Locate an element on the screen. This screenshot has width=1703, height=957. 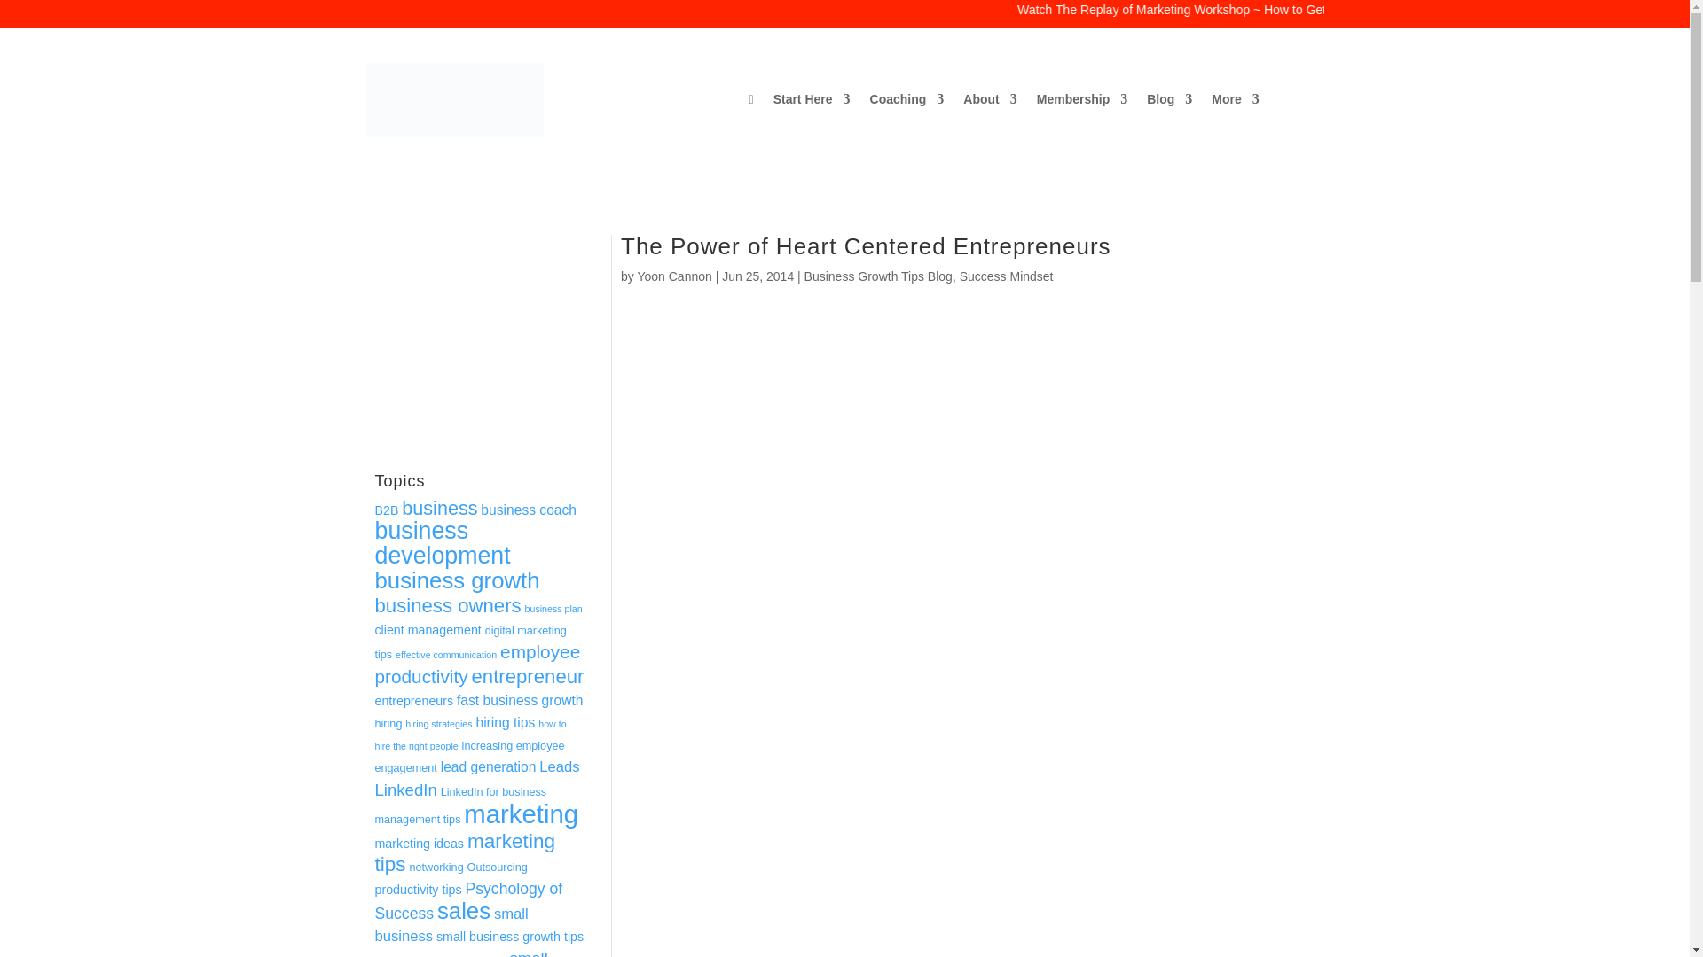
business is located at coordinates (439, 508).